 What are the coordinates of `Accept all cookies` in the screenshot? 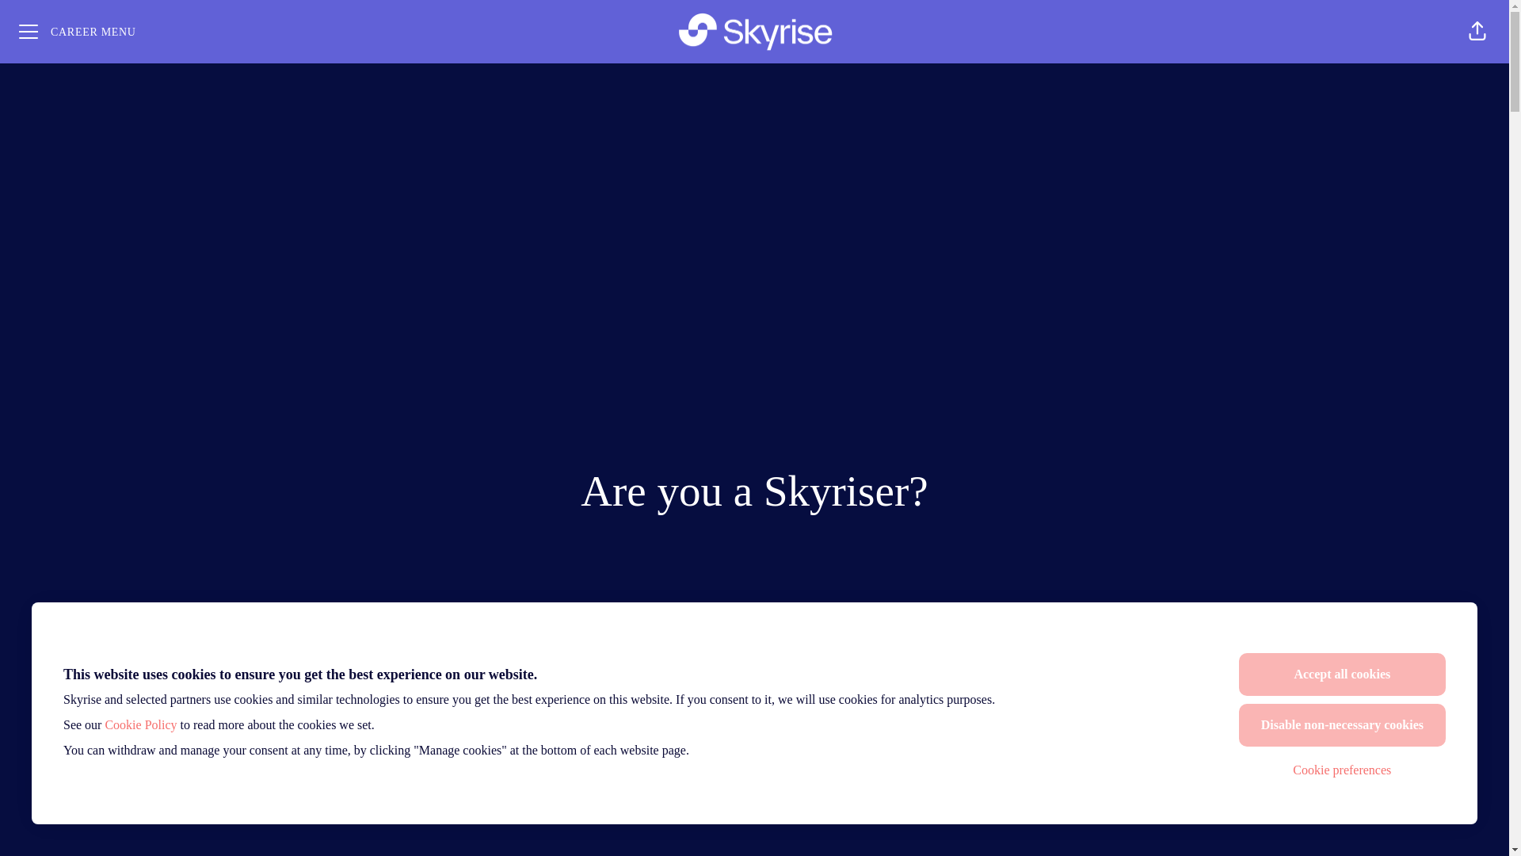 It's located at (1342, 674).